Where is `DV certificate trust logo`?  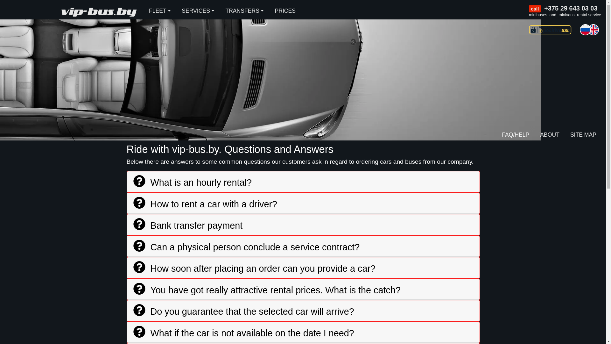
DV certificate trust logo is located at coordinates (550, 30).